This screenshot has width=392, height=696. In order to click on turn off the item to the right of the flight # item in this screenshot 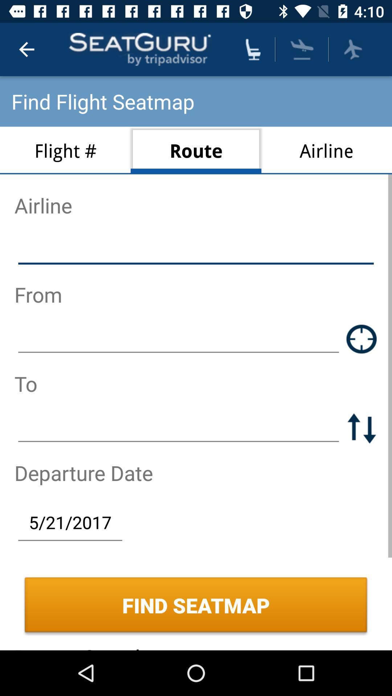, I will do `click(196, 150)`.